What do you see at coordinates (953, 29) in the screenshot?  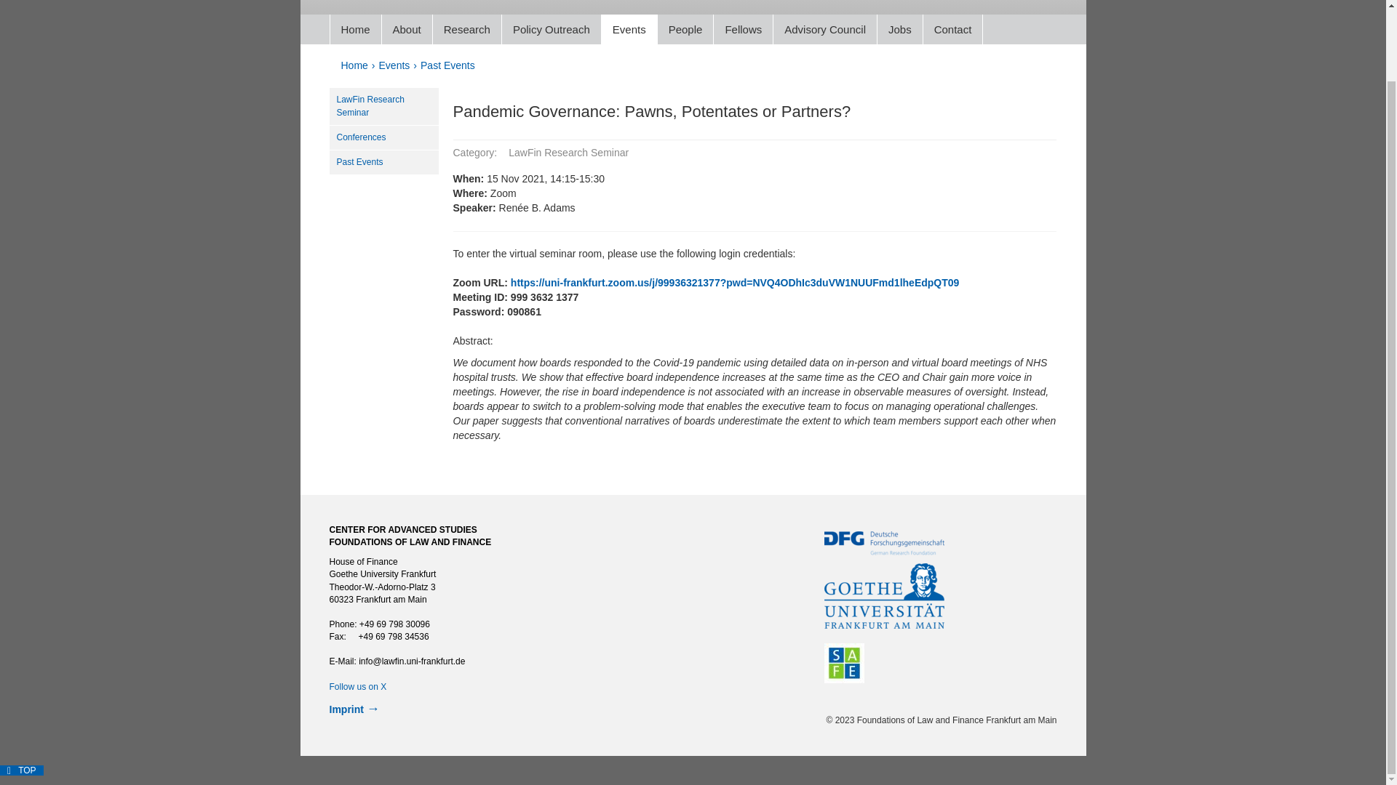 I see `Contact` at bounding box center [953, 29].